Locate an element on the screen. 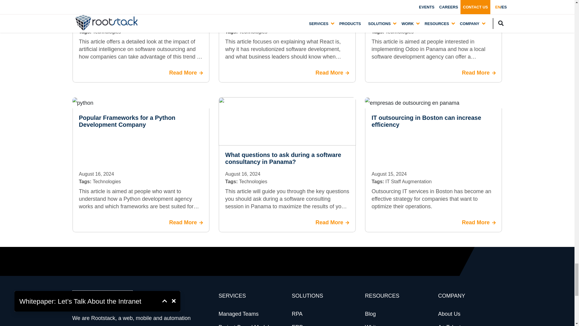 The image size is (579, 326). Read More is located at coordinates (186, 222).